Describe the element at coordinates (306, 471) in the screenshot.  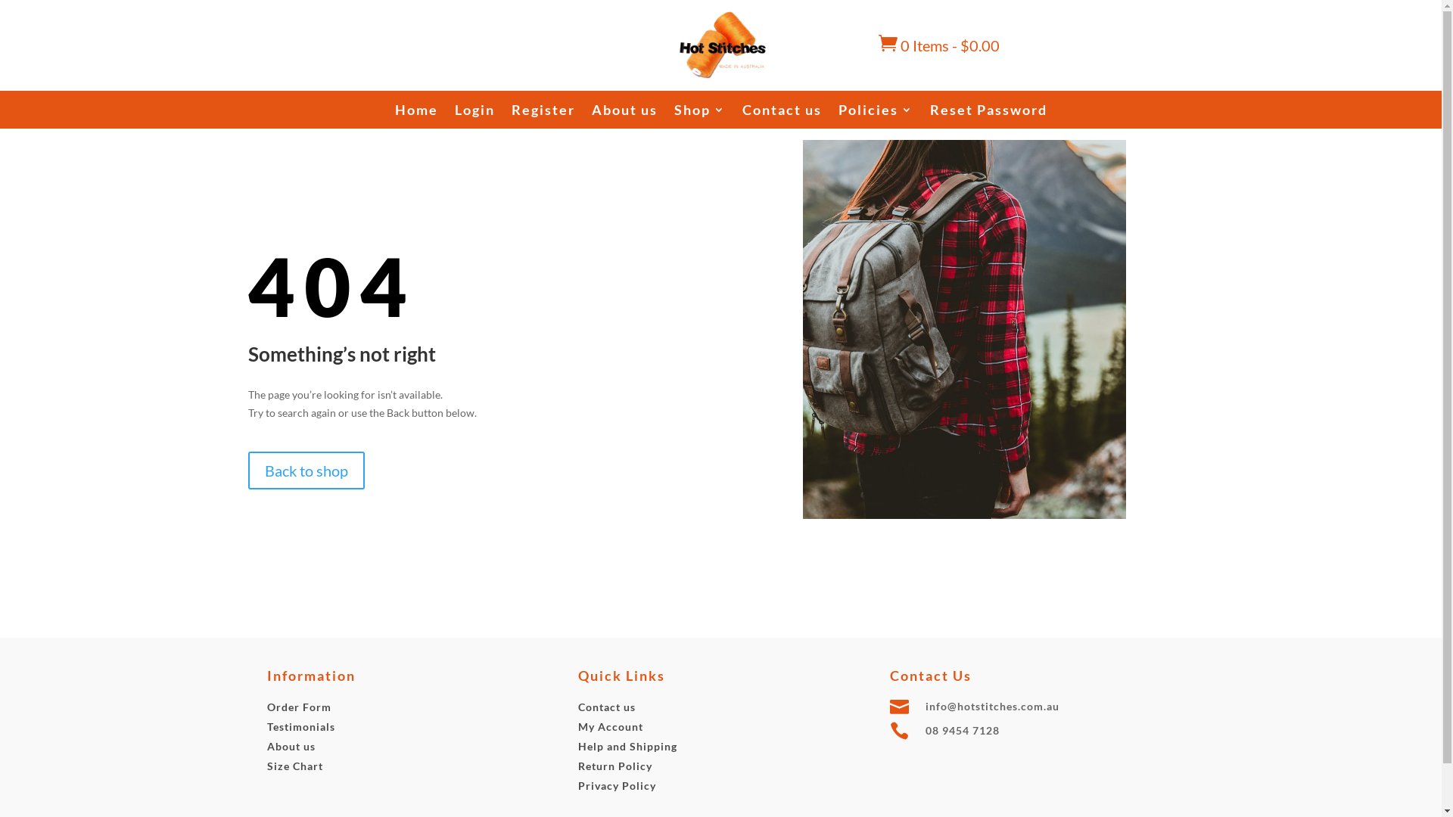
I see `Back to shop` at that location.